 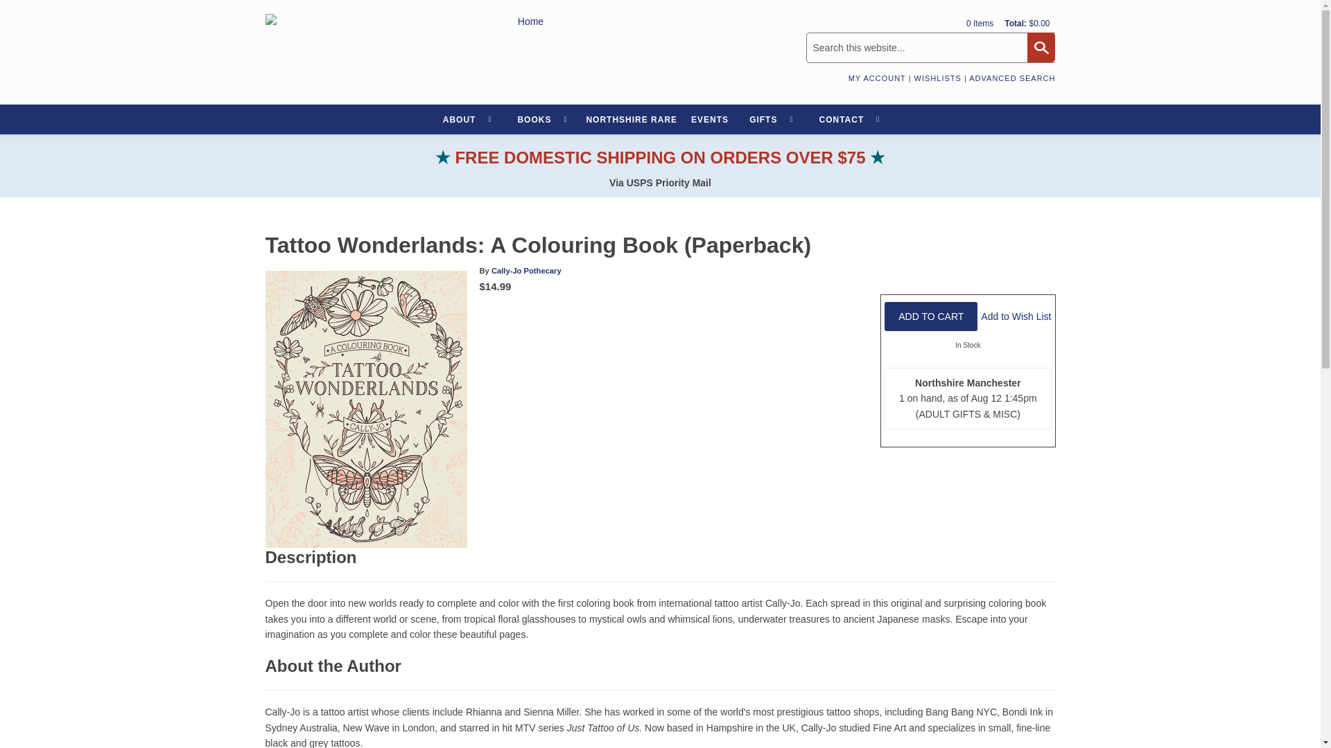 What do you see at coordinates (930, 317) in the screenshot?
I see `Add to Cart` at bounding box center [930, 317].